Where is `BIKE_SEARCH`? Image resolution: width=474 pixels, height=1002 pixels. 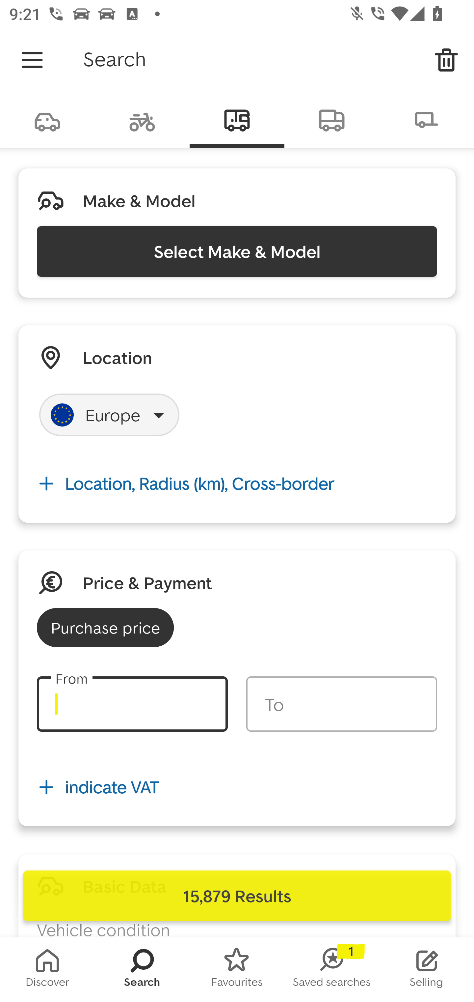
BIKE_SEARCH is located at coordinates (142, 119).